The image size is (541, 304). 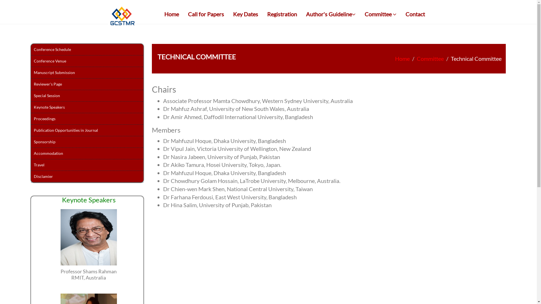 I want to click on Disclamier, so click(x=87, y=177).